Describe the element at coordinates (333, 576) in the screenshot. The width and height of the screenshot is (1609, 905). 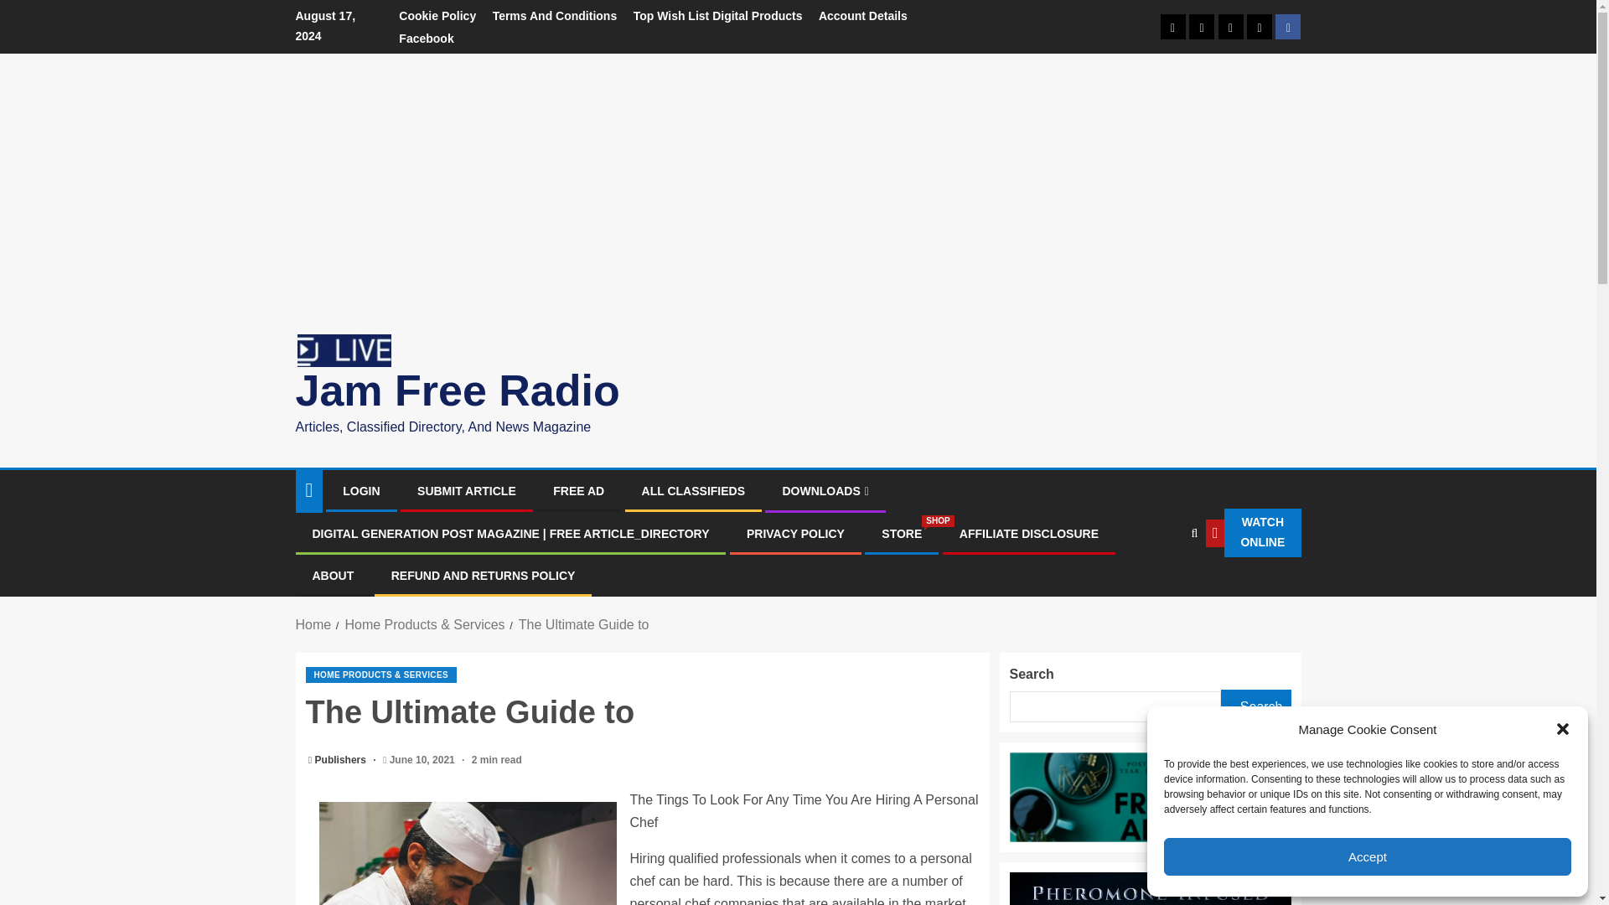
I see `ABOUT` at that location.